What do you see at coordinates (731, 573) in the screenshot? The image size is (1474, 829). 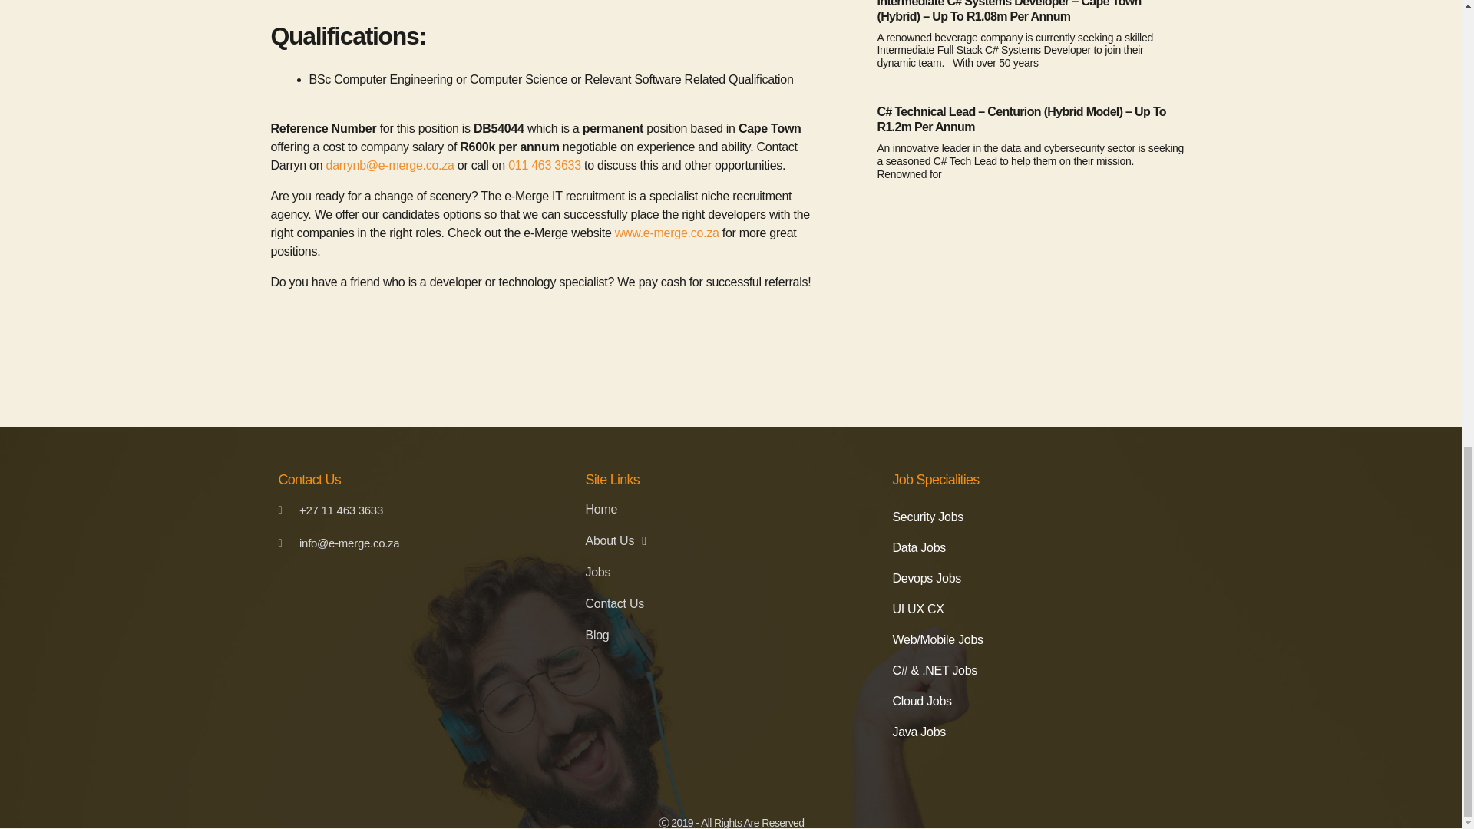 I see `Jobs` at bounding box center [731, 573].